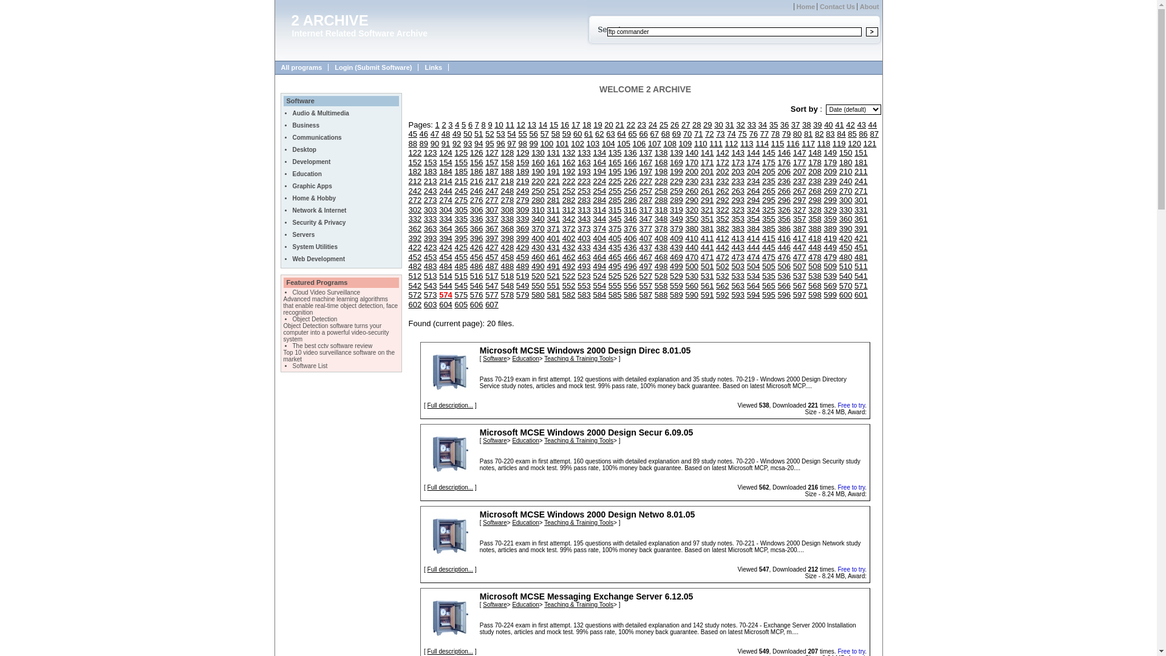  I want to click on 576, so click(477, 295).